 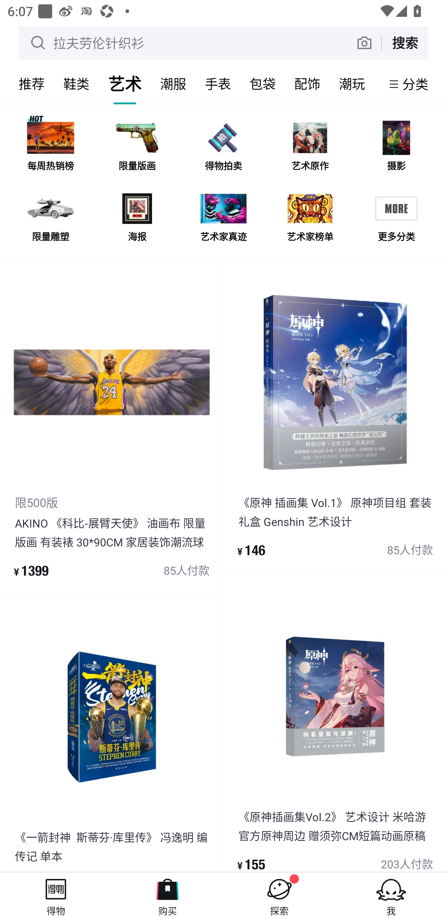 I want to click on 配饰, so click(x=307, y=84).